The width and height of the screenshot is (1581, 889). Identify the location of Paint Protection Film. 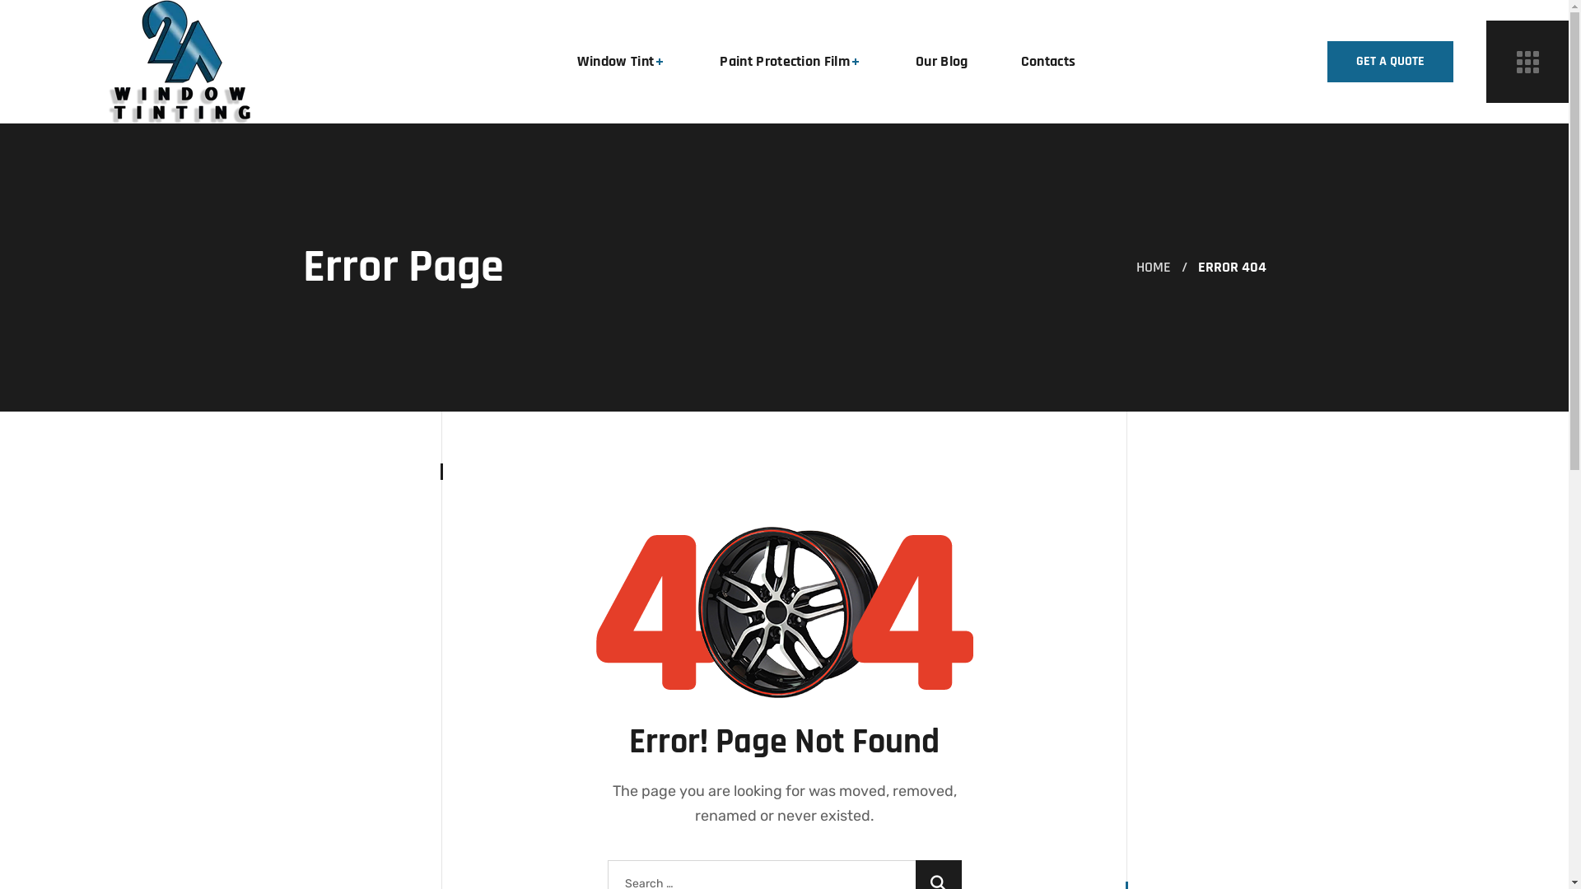
(791, 62).